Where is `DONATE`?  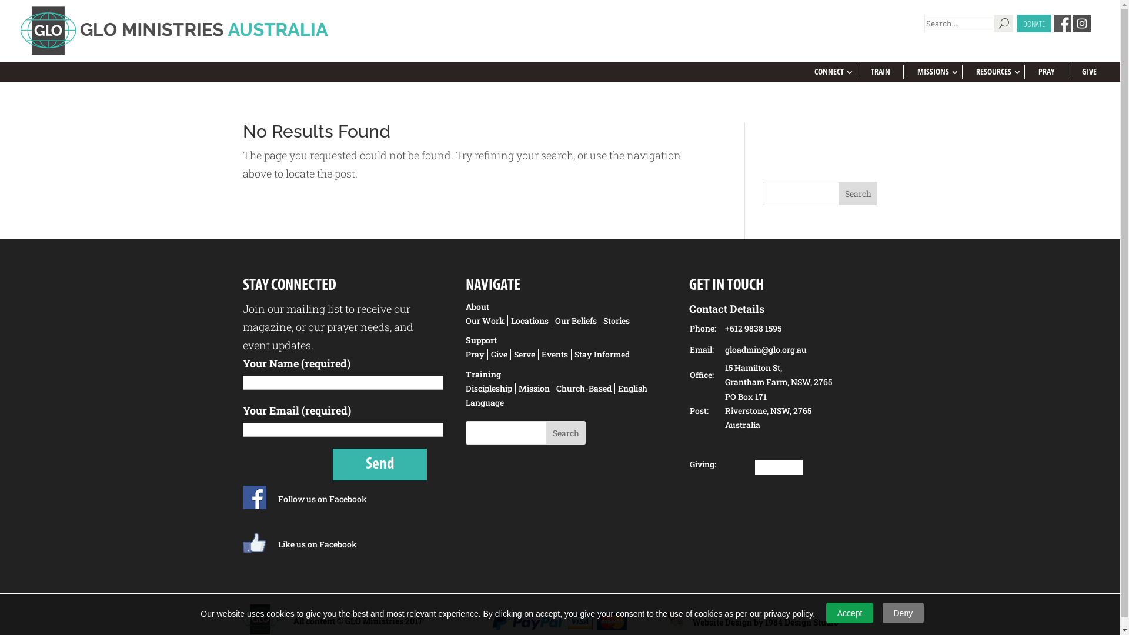
DONATE is located at coordinates (1034, 24).